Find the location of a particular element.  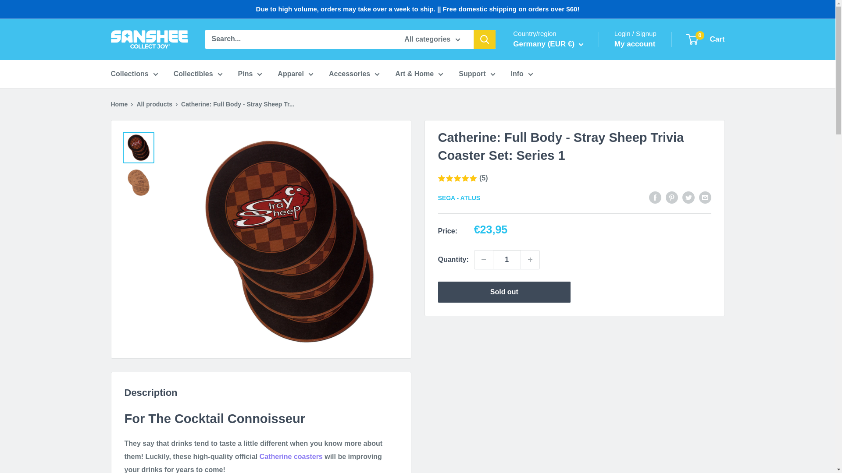

Sanshee Drinkware is located at coordinates (308, 456).